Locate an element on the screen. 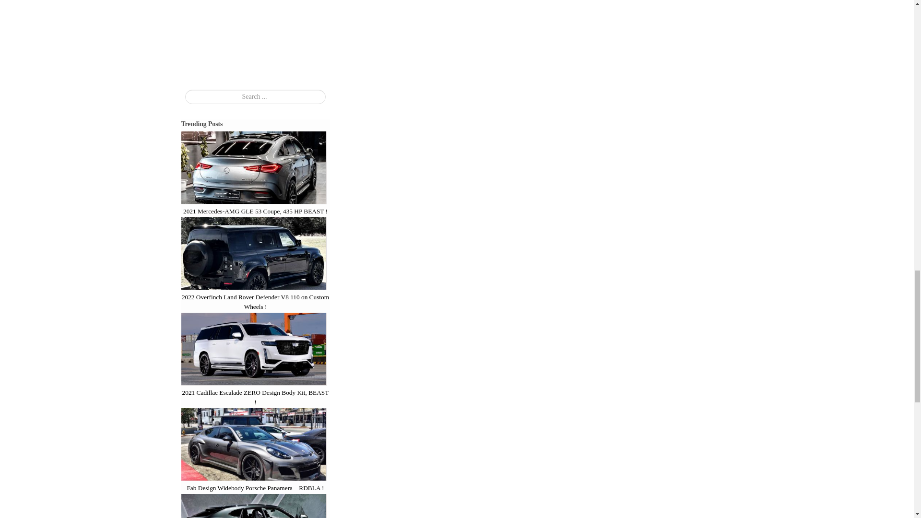 This screenshot has width=921, height=518. 2021 Cadillac Escalade ZERO Design Body Kit, BEAST ! is located at coordinates (255, 397).